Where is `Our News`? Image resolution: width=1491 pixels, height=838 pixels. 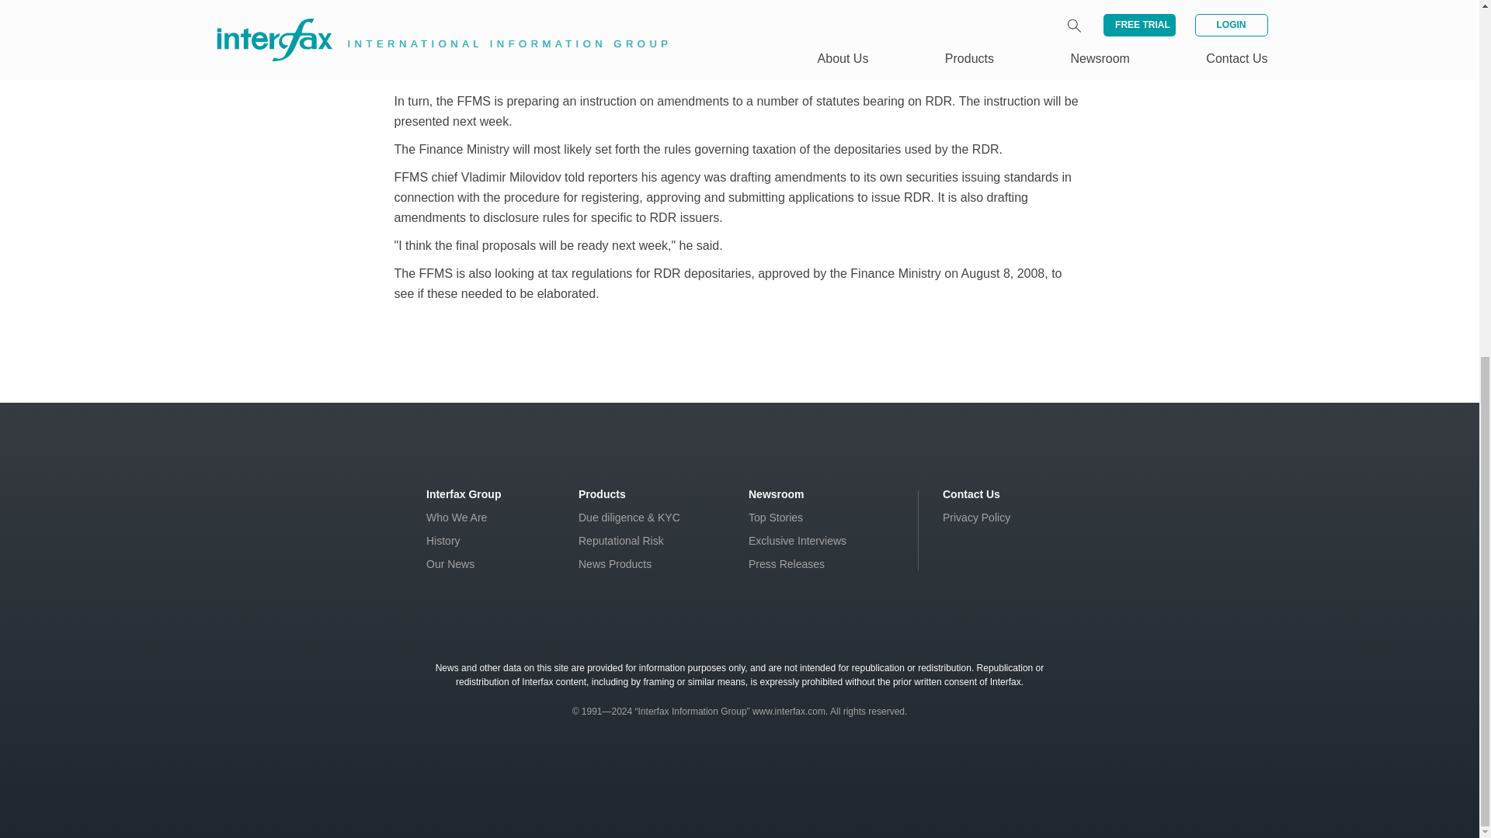
Our News is located at coordinates (450, 564).